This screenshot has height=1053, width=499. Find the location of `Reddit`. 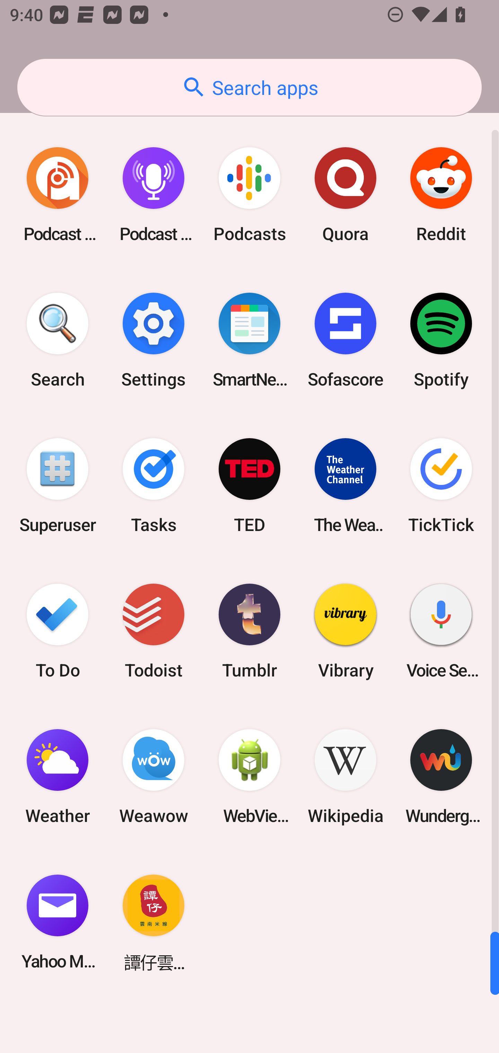

Reddit is located at coordinates (441, 195).